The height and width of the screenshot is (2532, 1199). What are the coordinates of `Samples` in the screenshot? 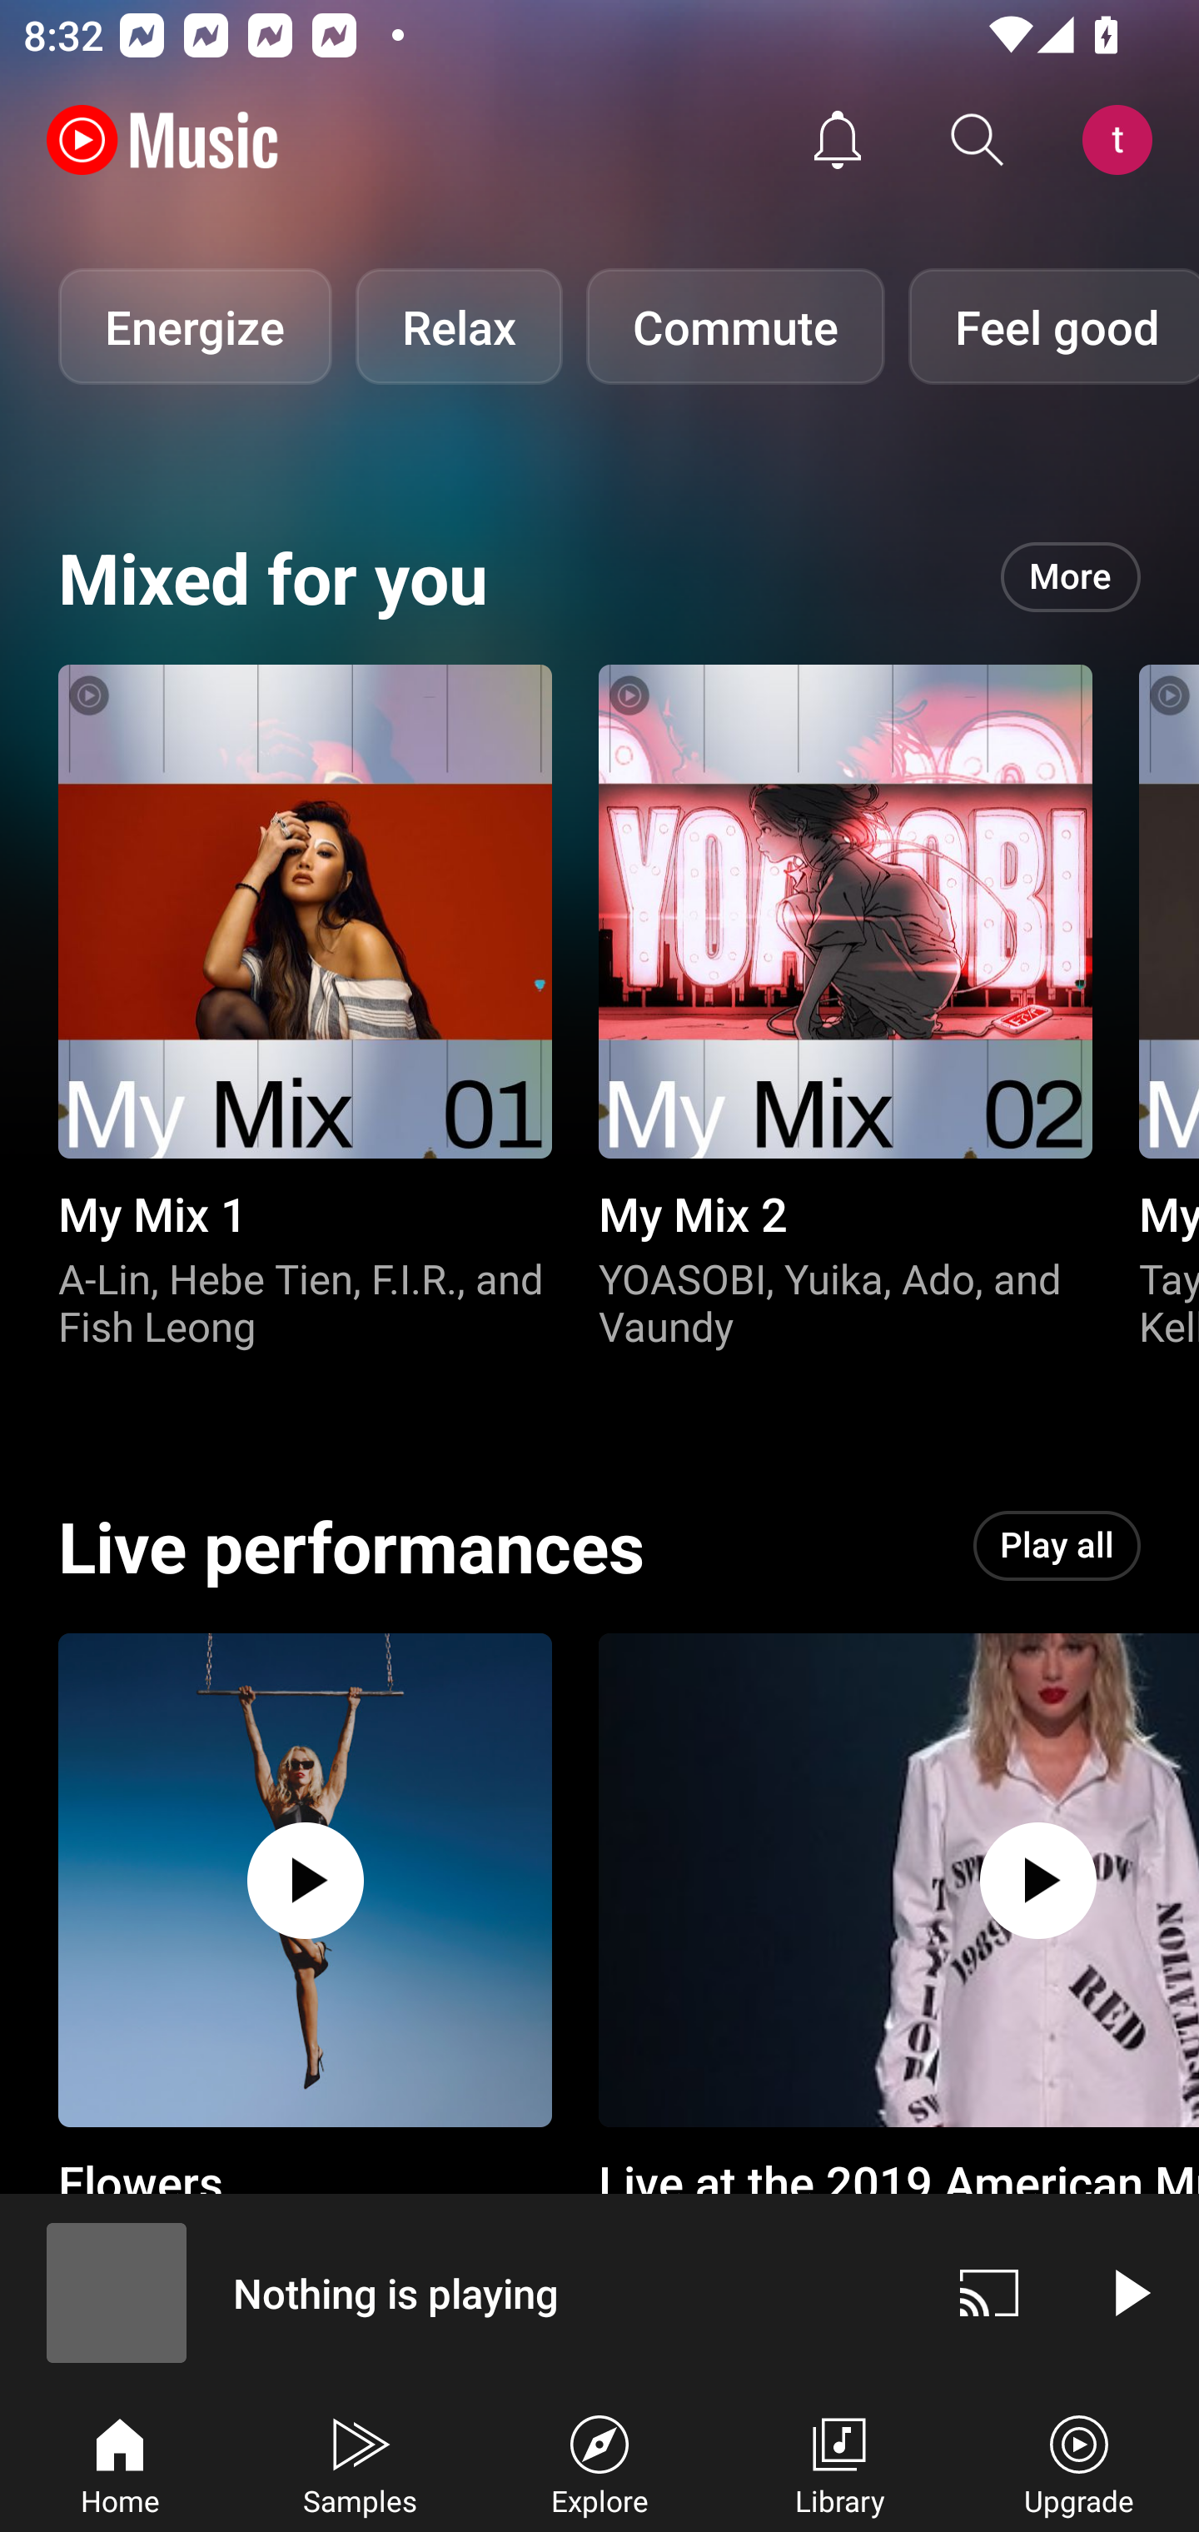 It's located at (360, 2462).